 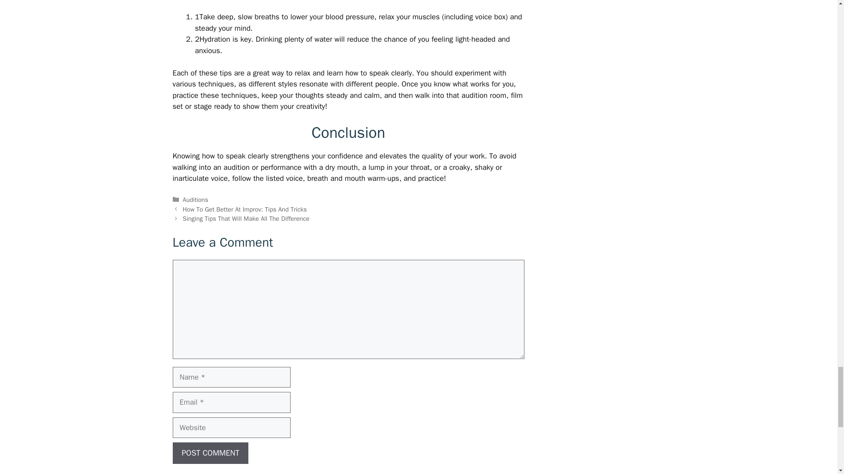 I want to click on Auditions, so click(x=196, y=200).